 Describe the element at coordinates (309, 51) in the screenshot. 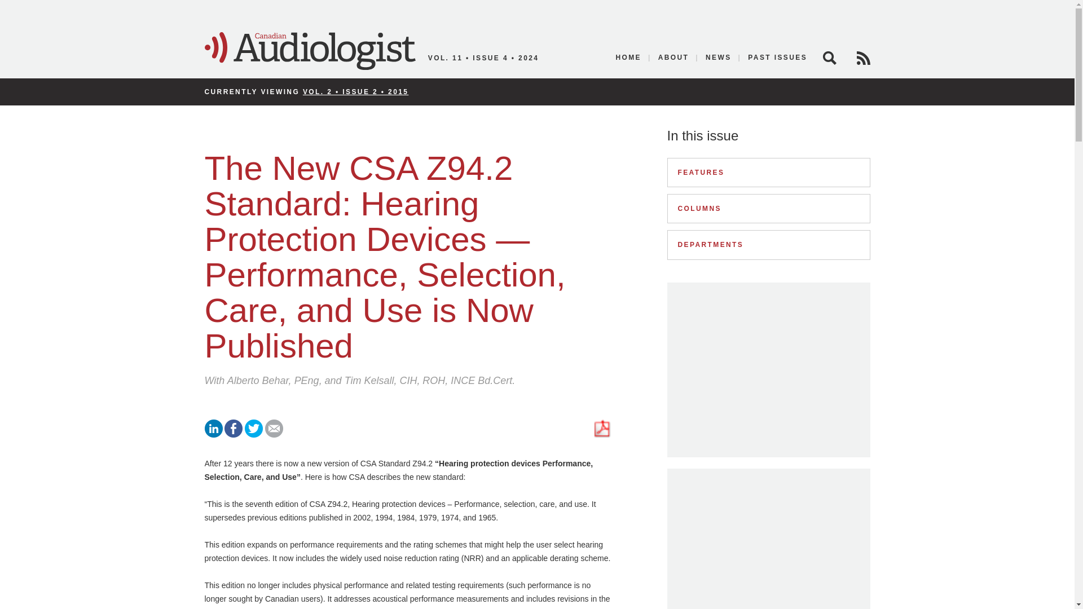

I see `Canadian Audiologist` at that location.